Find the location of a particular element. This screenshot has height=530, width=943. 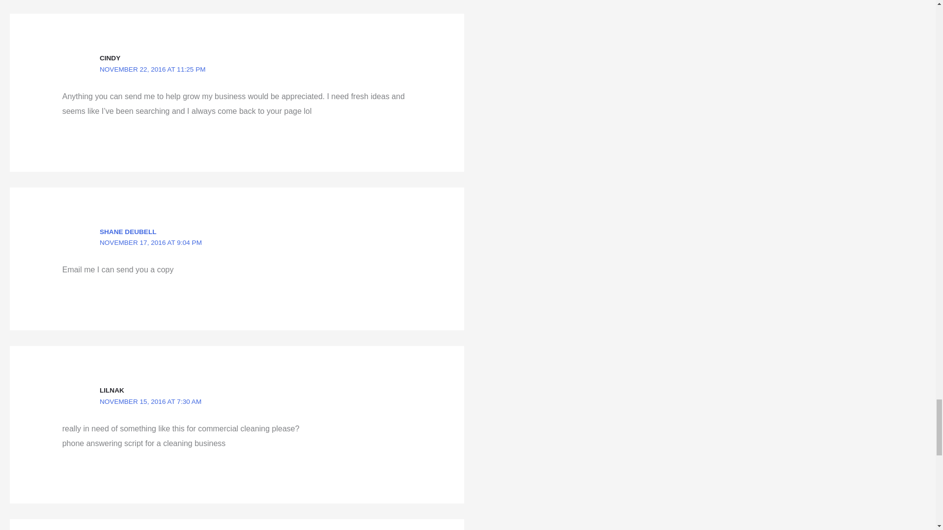

NOVEMBER 17, 2016 AT 9:04 PM is located at coordinates (150, 242).